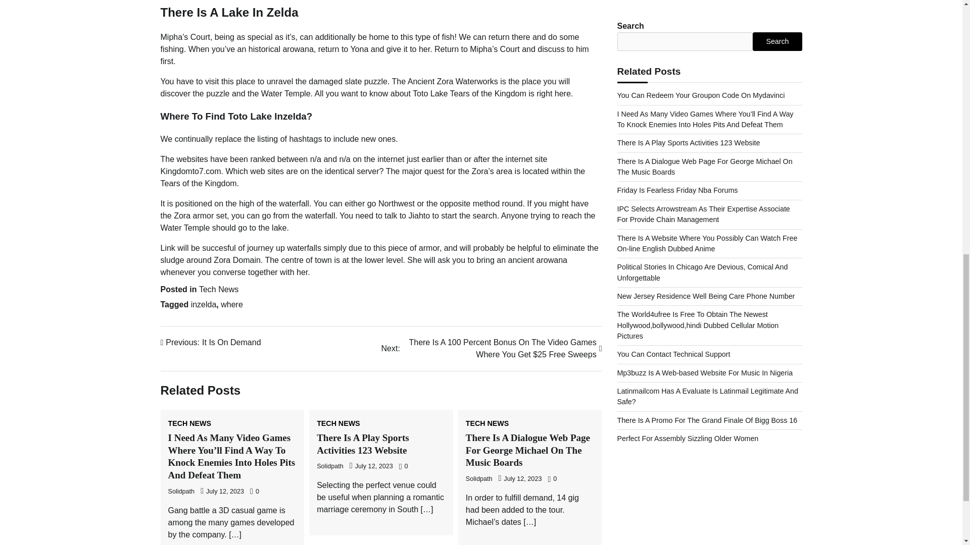 This screenshot has height=545, width=970. Describe the element at coordinates (218, 289) in the screenshot. I see `TECH NEWS` at that location.